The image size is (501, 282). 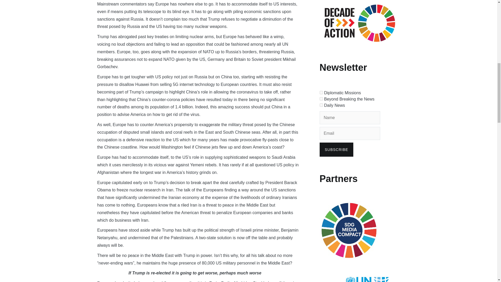 What do you see at coordinates (321, 92) in the screenshot?
I see `8` at bounding box center [321, 92].